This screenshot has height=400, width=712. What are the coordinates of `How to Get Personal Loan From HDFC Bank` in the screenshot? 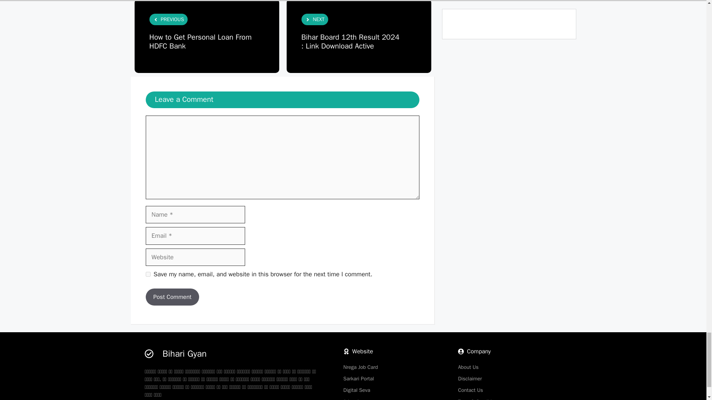 It's located at (200, 41).